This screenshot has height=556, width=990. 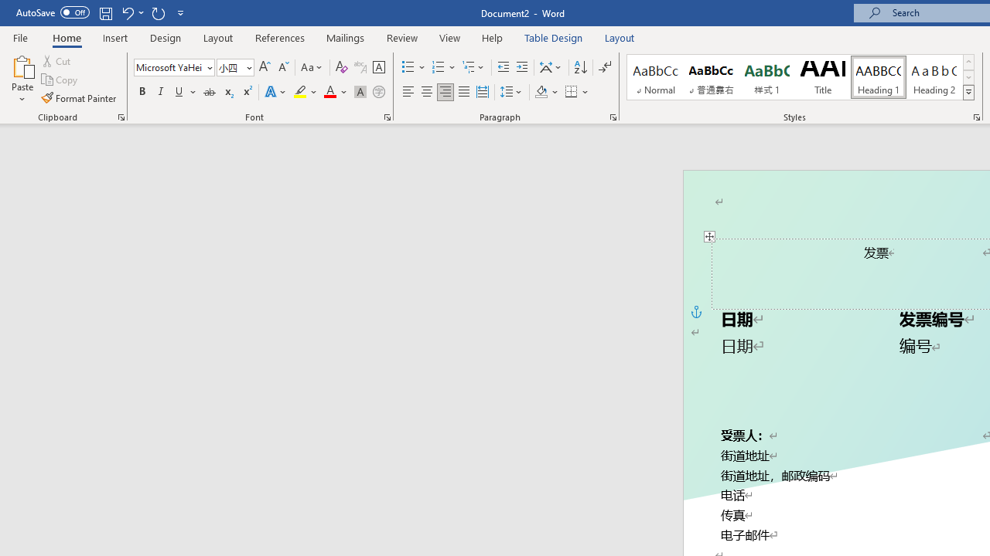 I want to click on Decrease Indent, so click(x=503, y=68).